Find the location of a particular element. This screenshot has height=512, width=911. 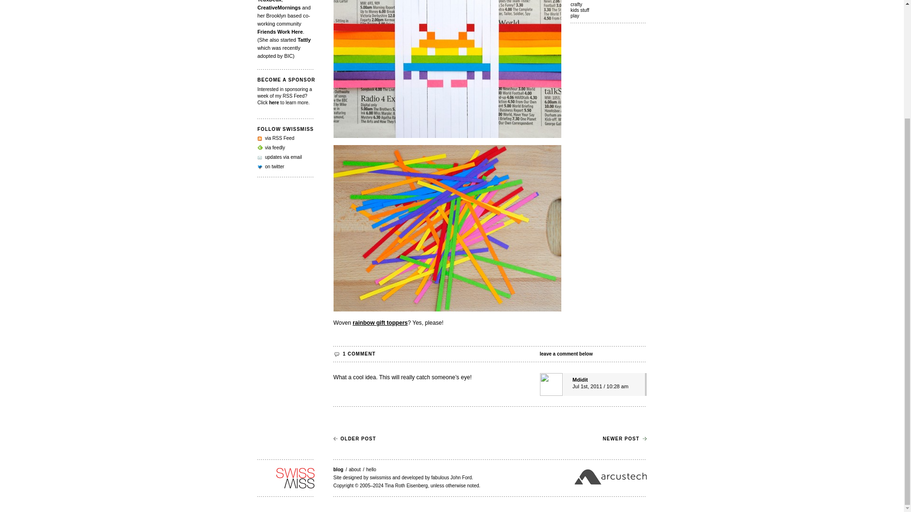

Tattly is located at coordinates (304, 39).